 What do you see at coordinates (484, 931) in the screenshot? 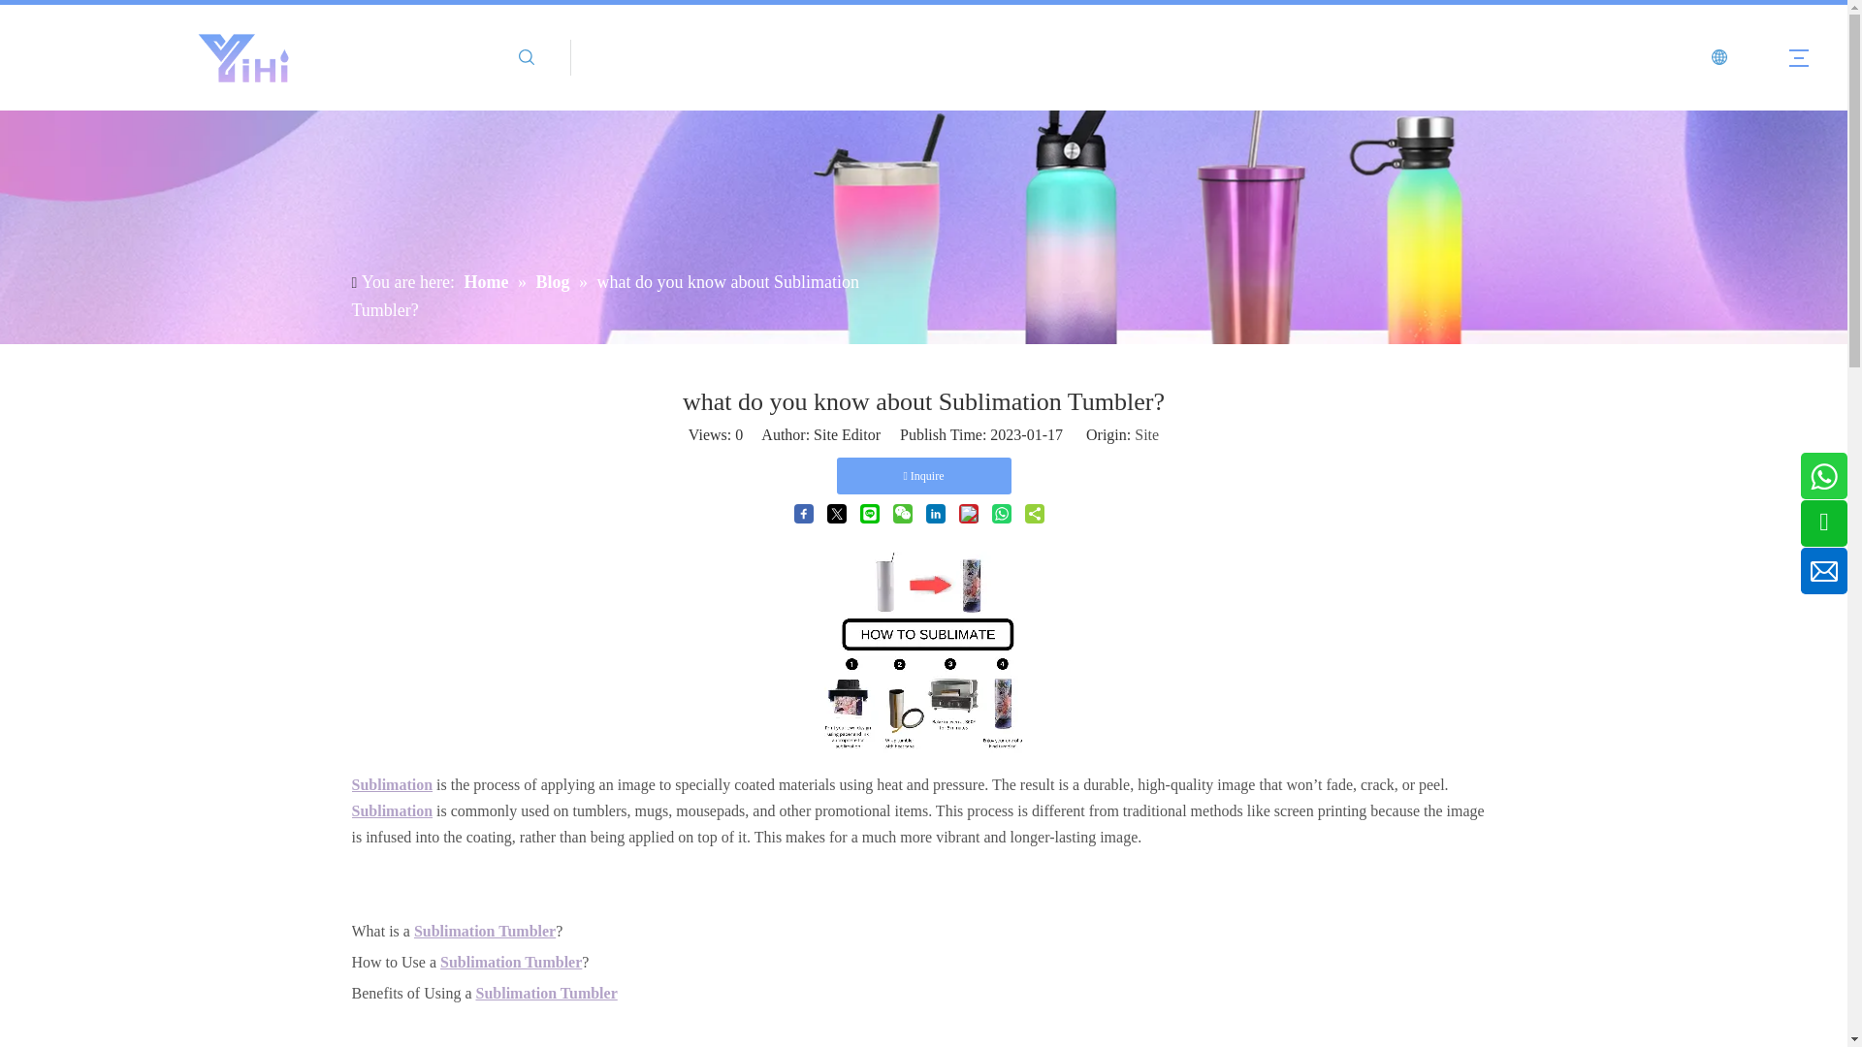
I see `Sublimation Tumbler` at bounding box center [484, 931].